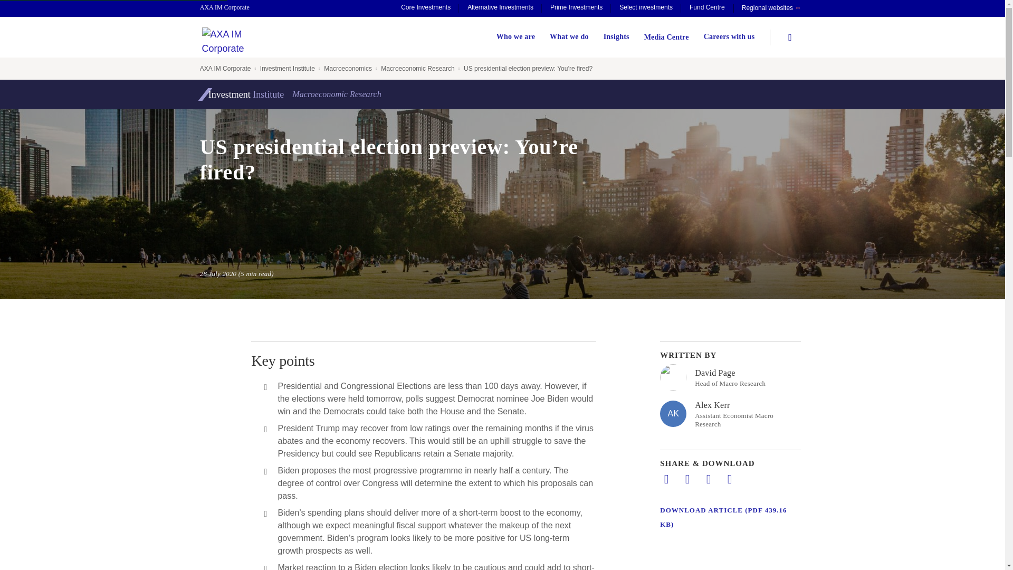 The image size is (1013, 570). I want to click on Prime Investments, so click(576, 8).